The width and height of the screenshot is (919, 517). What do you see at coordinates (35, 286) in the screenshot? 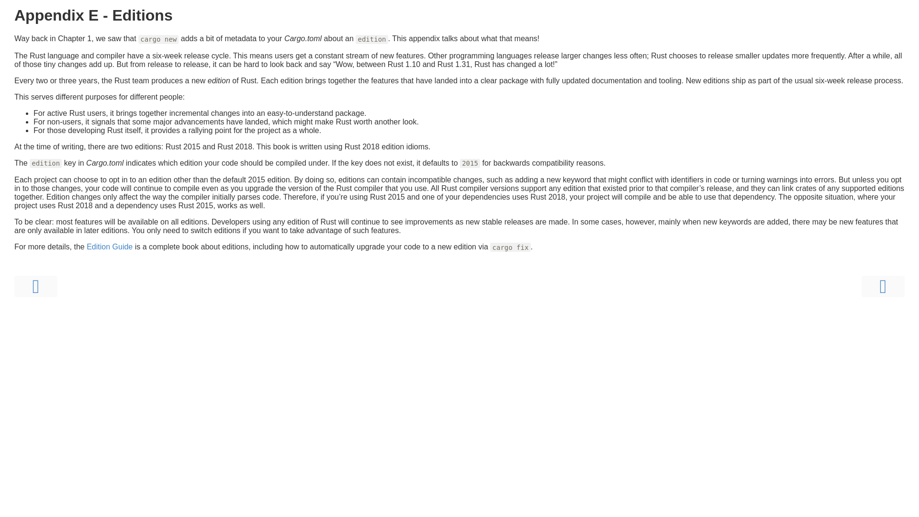
I see `Previous chapter` at bounding box center [35, 286].